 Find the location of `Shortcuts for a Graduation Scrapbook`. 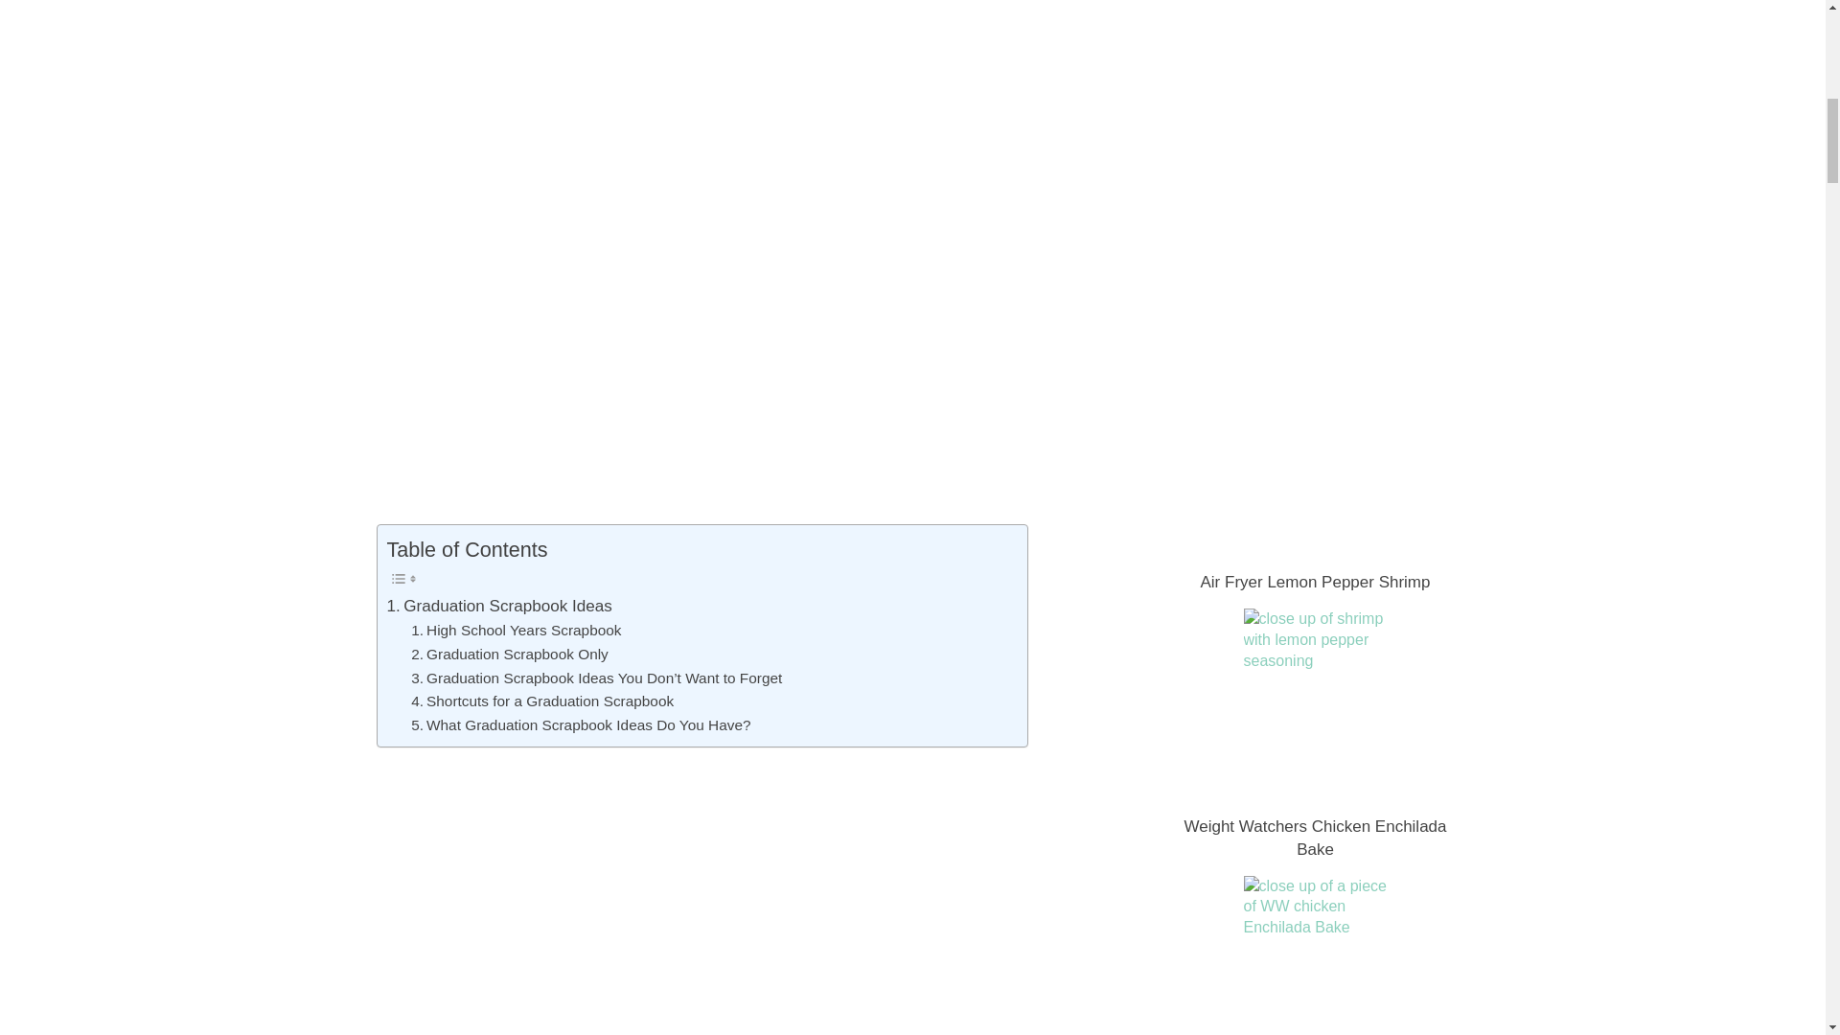

Shortcuts for a Graduation Scrapbook is located at coordinates (541, 701).